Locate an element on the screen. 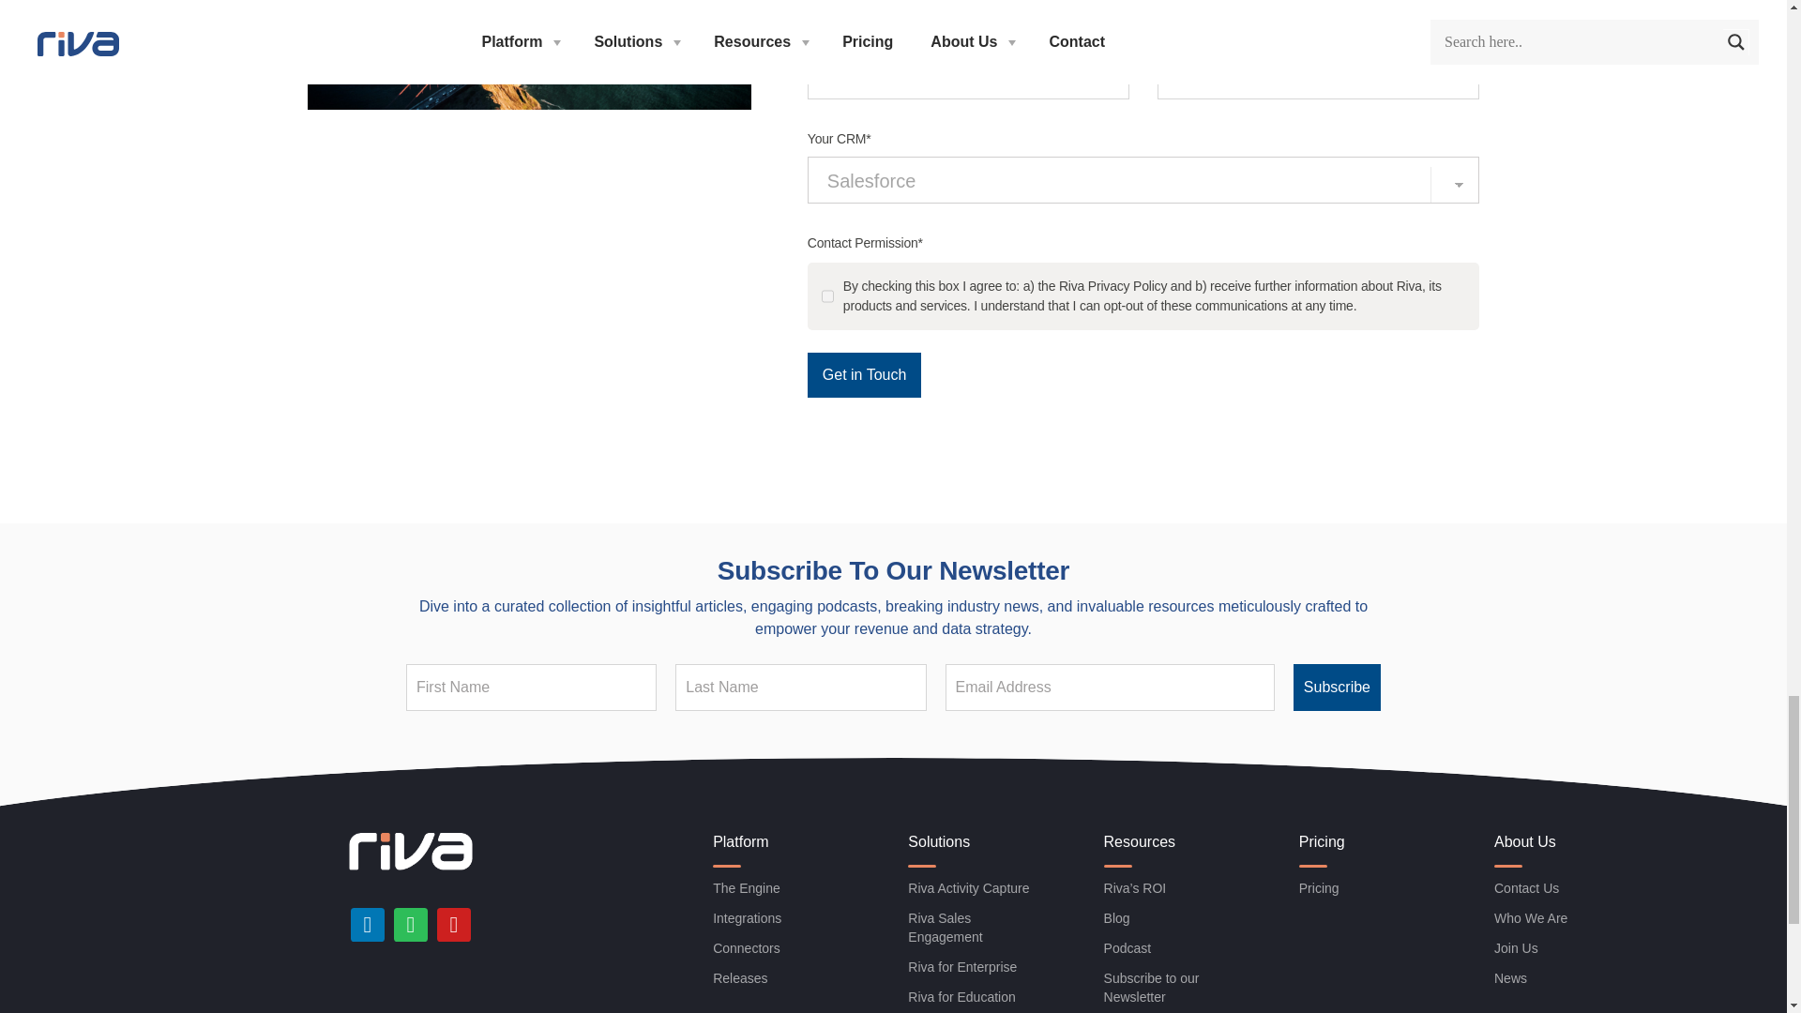  Get in Touch is located at coordinates (865, 375).